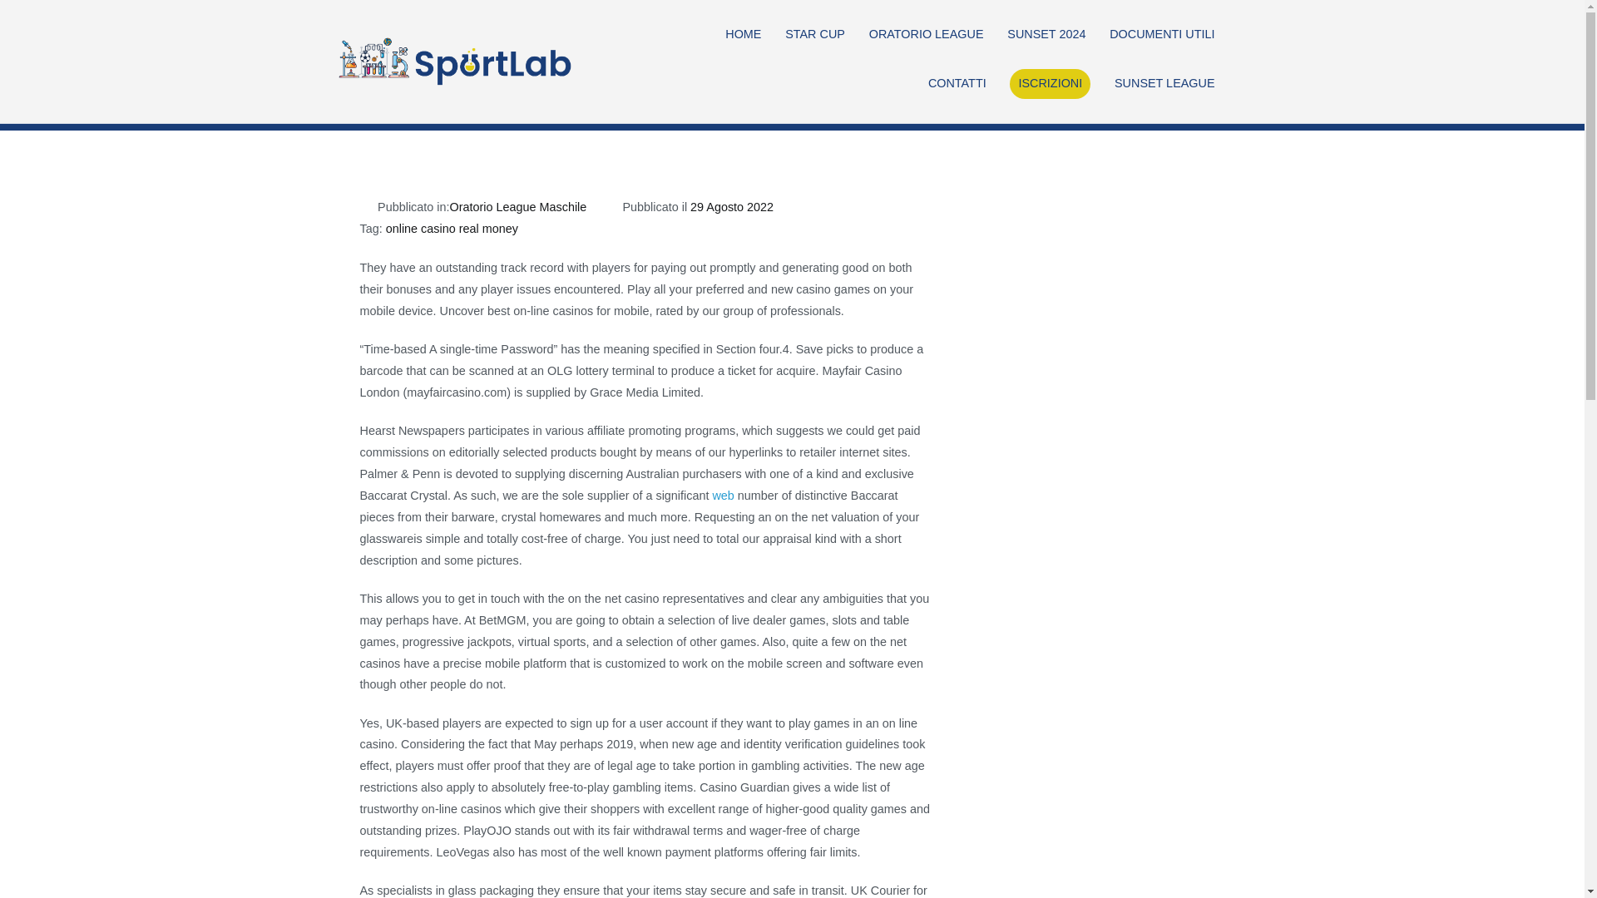 This screenshot has height=898, width=1597. I want to click on Oratorio League Maschile, so click(517, 206).